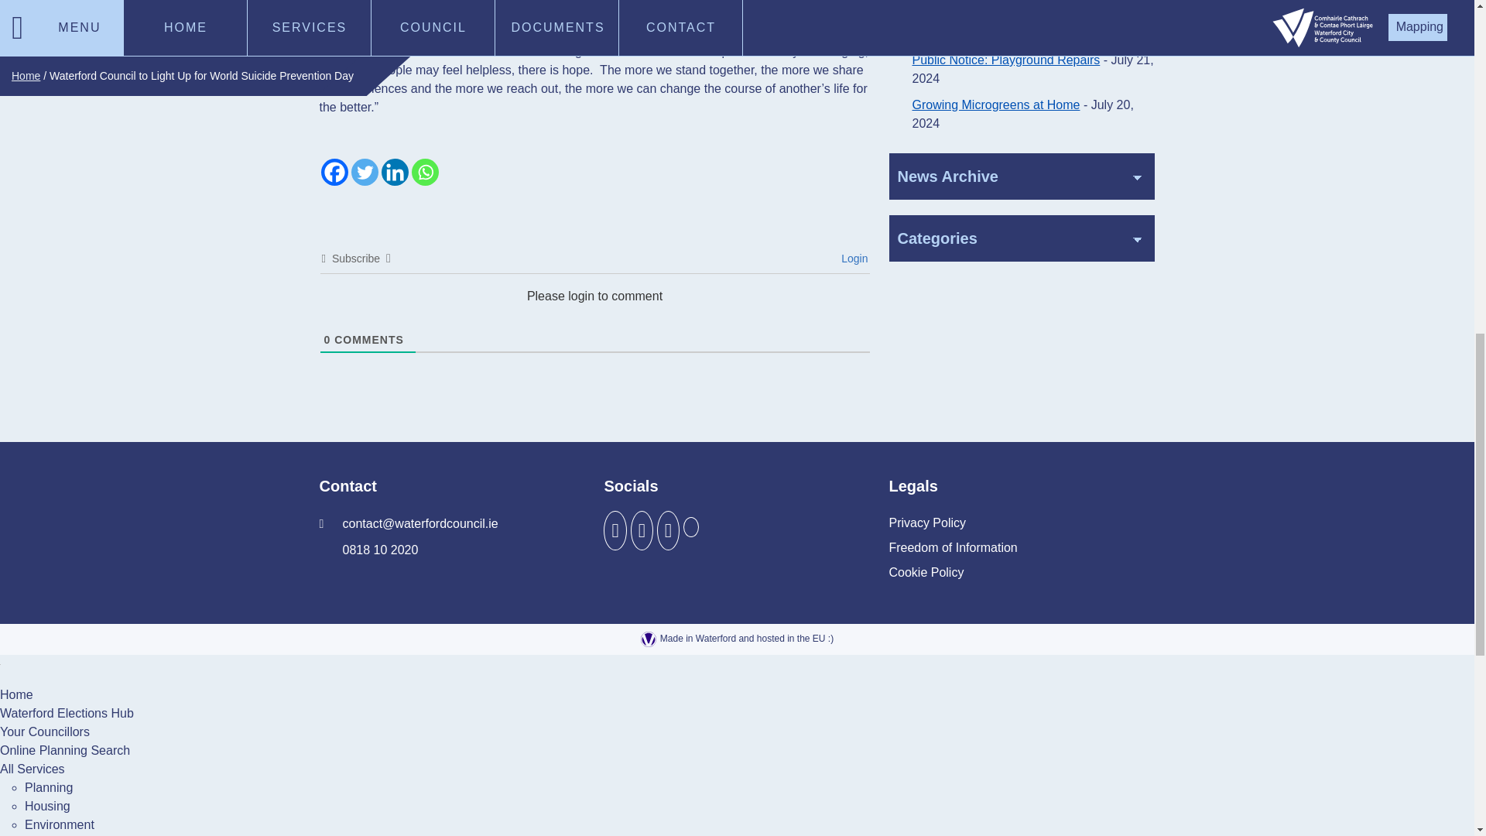 This screenshot has height=836, width=1486. Describe the element at coordinates (334, 172) in the screenshot. I see `Facebook` at that location.